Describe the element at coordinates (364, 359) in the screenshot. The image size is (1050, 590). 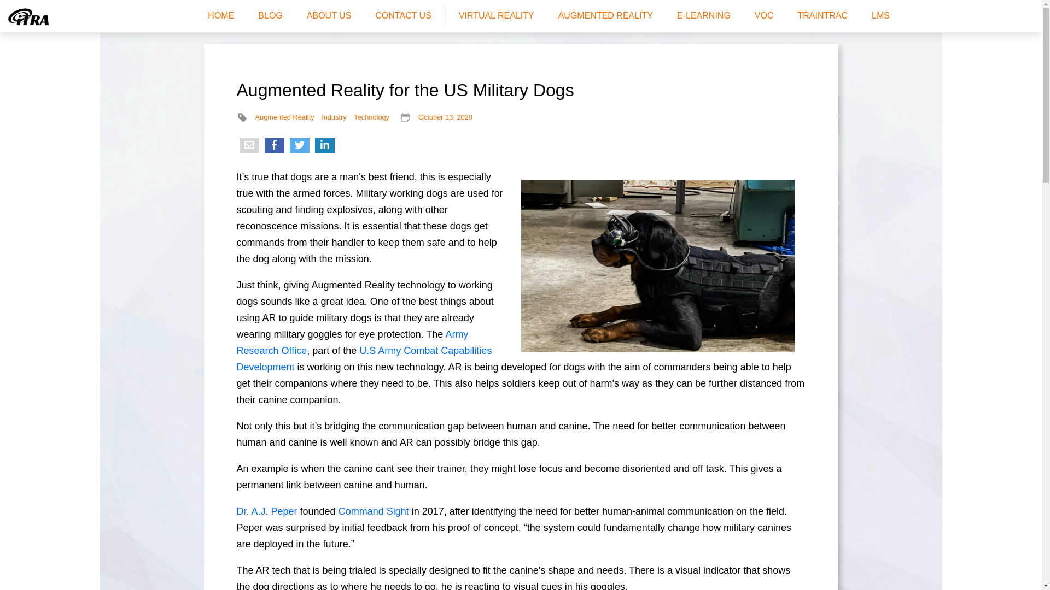
I see `U.S Army Combat Capabilities Development` at that location.